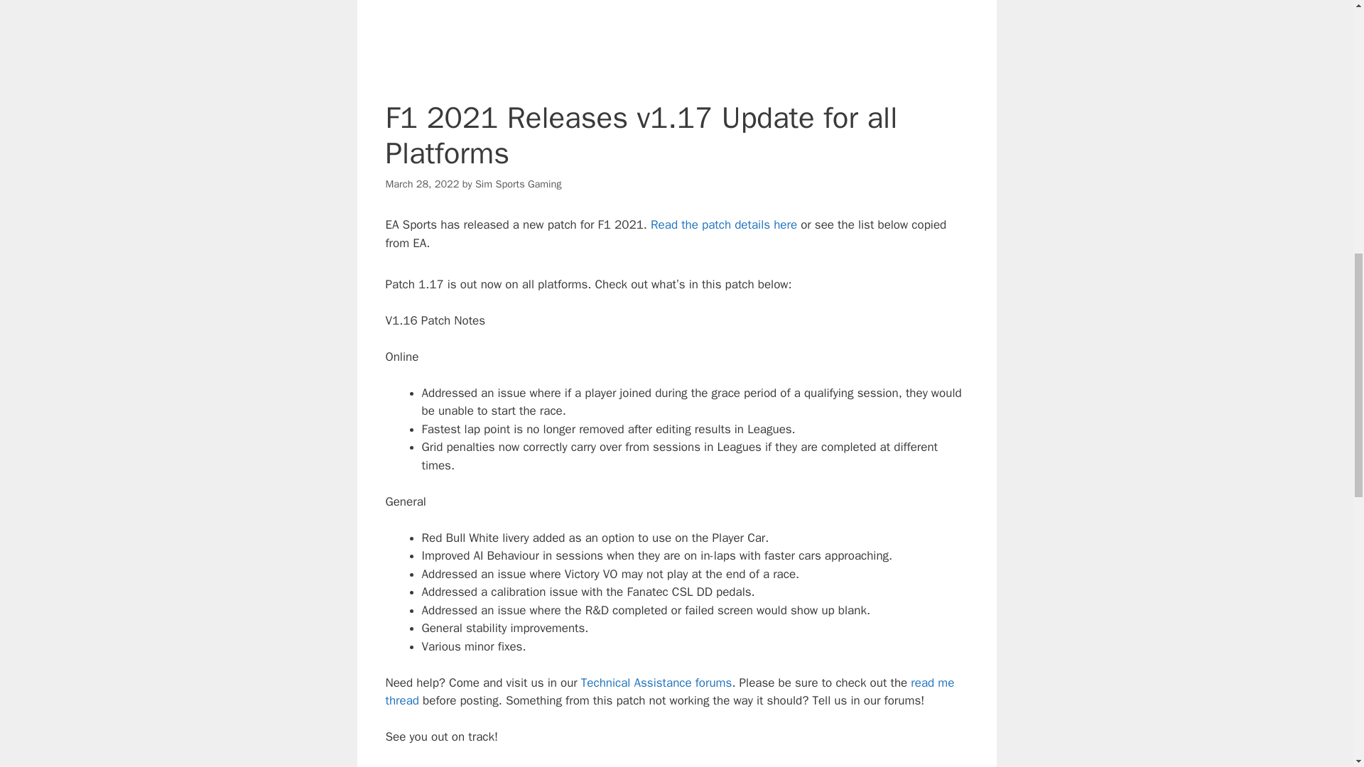  I want to click on Technical Assistance forums, so click(656, 683).